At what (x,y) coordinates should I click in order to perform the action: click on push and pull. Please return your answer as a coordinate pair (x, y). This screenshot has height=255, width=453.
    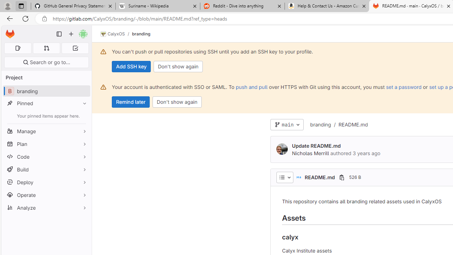
    Looking at the image, I should click on (251, 87).